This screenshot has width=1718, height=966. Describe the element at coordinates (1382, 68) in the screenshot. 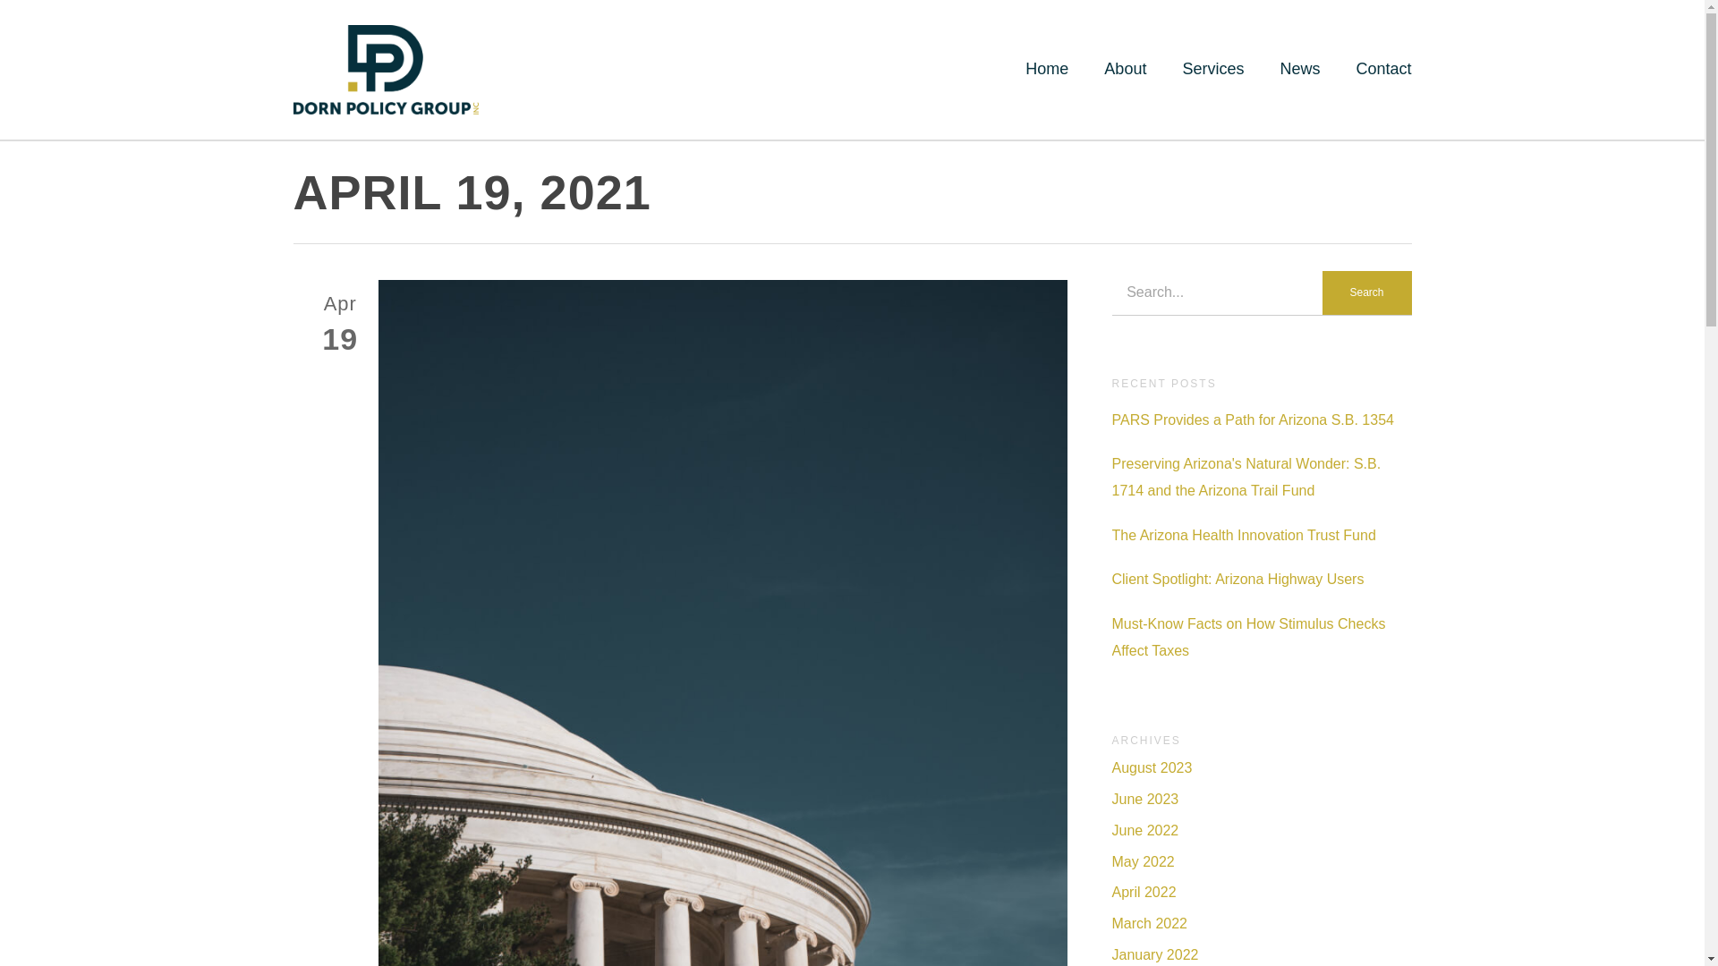

I see `Contact` at that location.